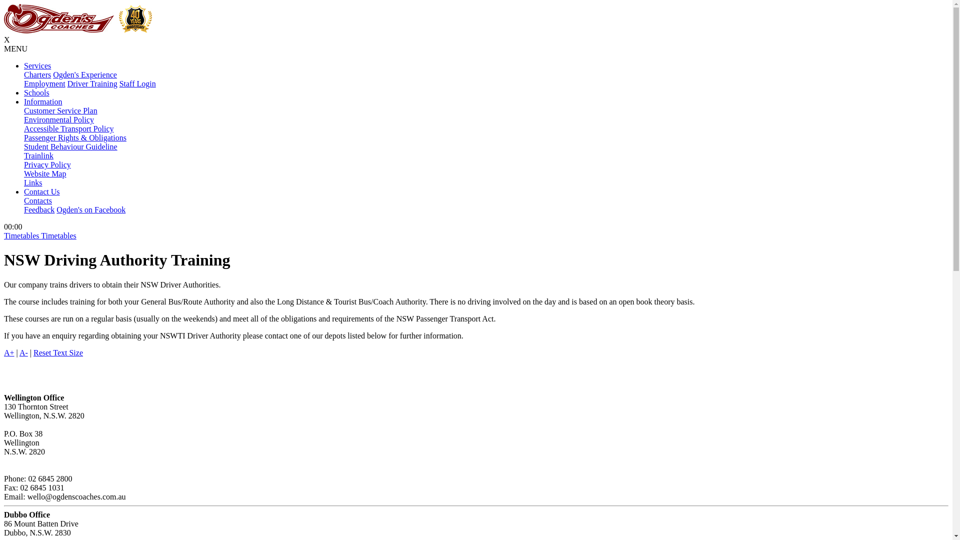 The height and width of the screenshot is (540, 960). I want to click on Reset Text Size, so click(58, 353).